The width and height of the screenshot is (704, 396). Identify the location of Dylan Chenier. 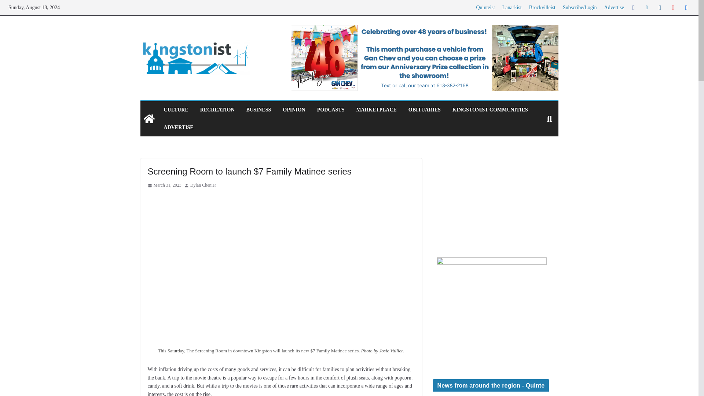
(203, 186).